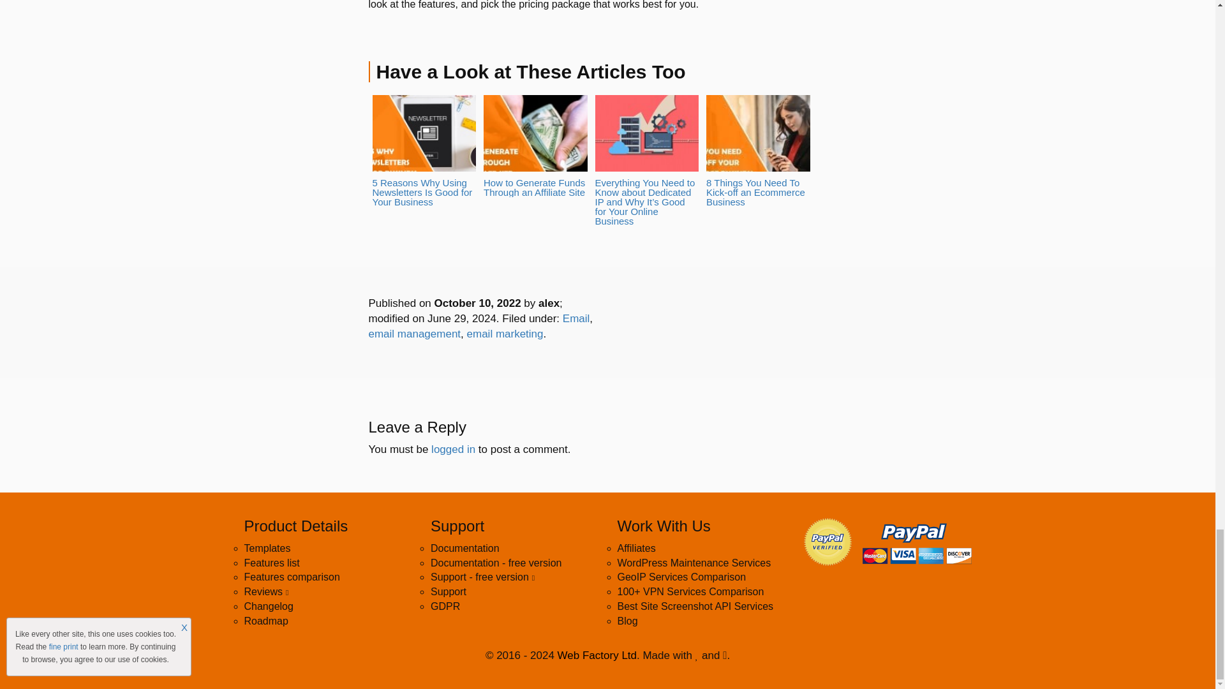 The image size is (1225, 689). I want to click on 5 Reasons Why Using Newsletters Is Good for Your Business, so click(424, 151).